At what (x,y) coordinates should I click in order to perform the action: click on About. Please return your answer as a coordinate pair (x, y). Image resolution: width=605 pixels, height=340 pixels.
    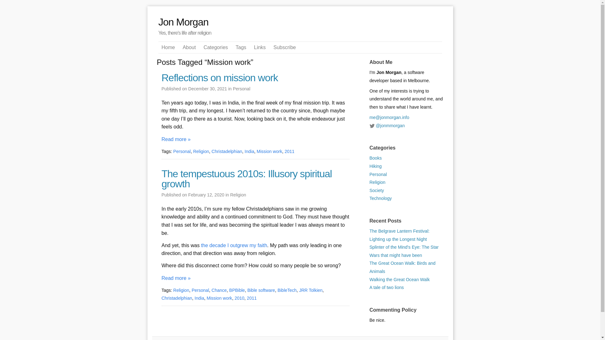
    Looking at the image, I should click on (189, 47).